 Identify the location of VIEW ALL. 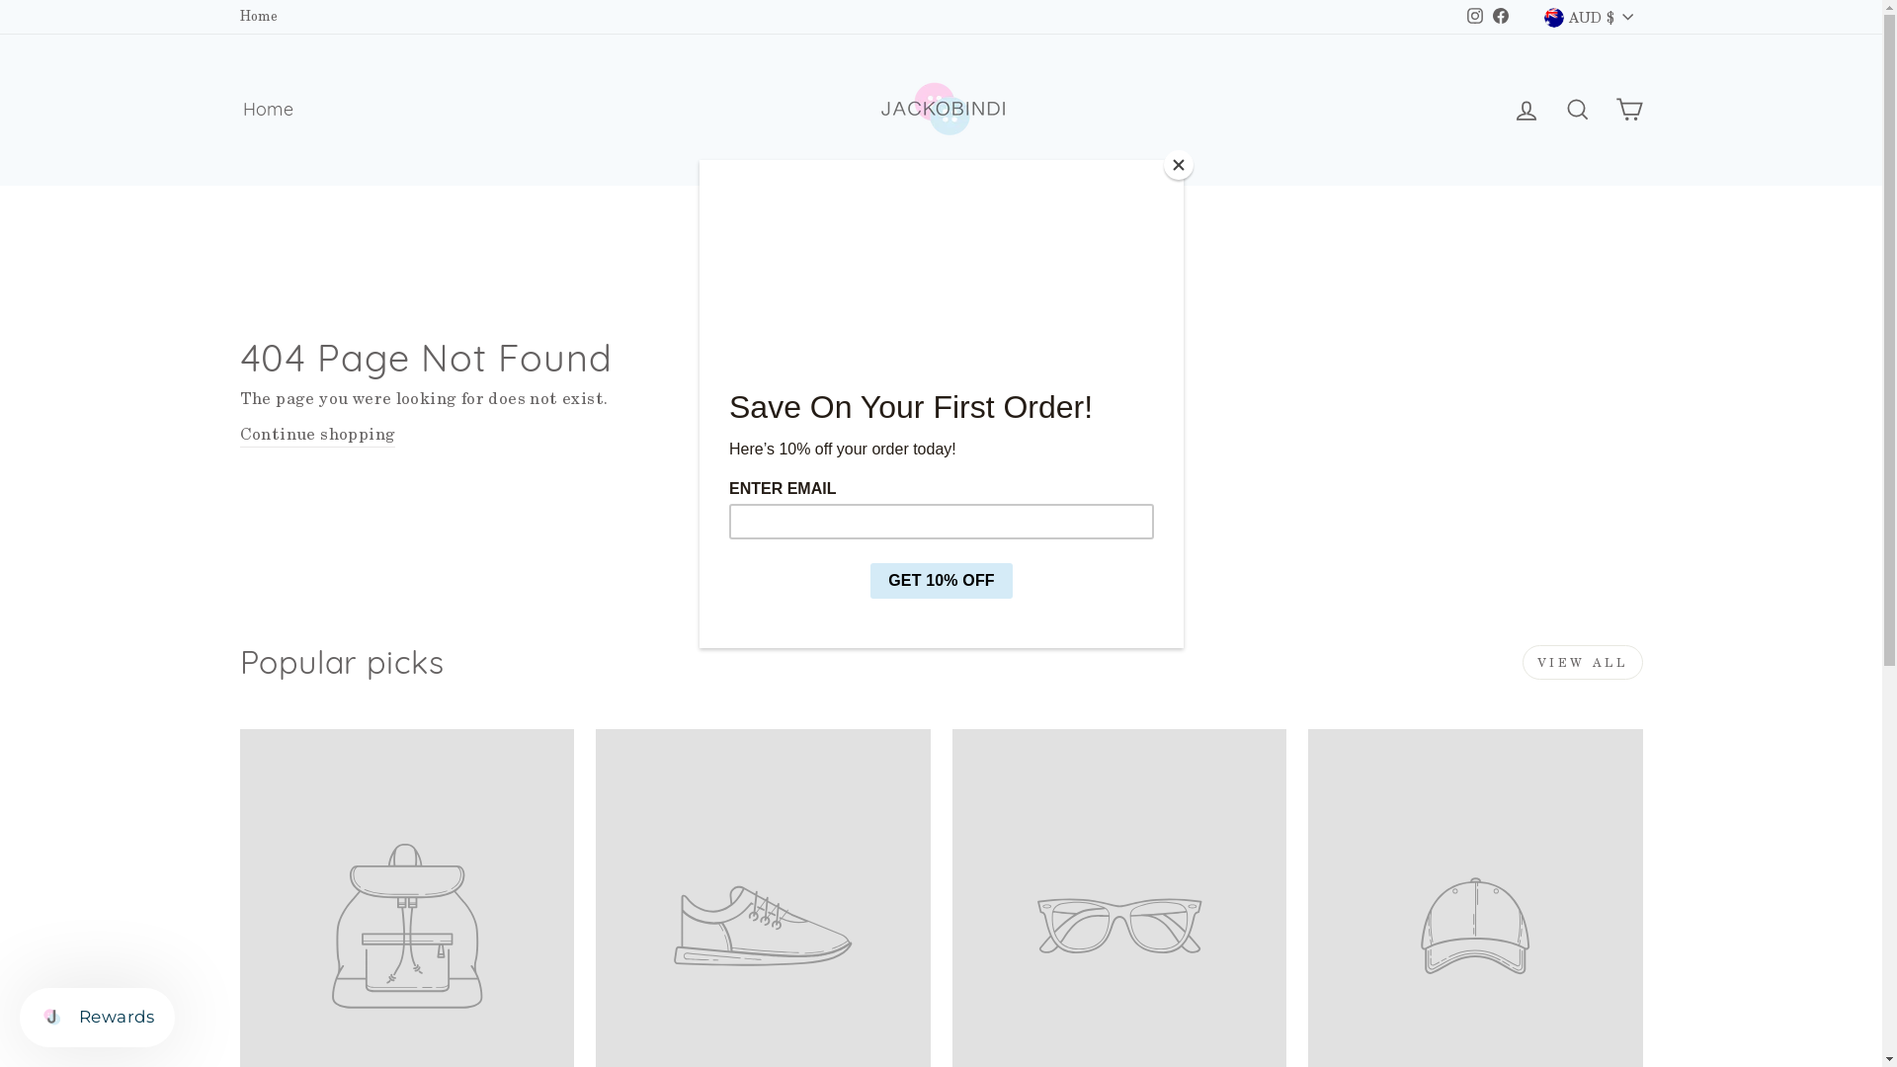
(1583, 662).